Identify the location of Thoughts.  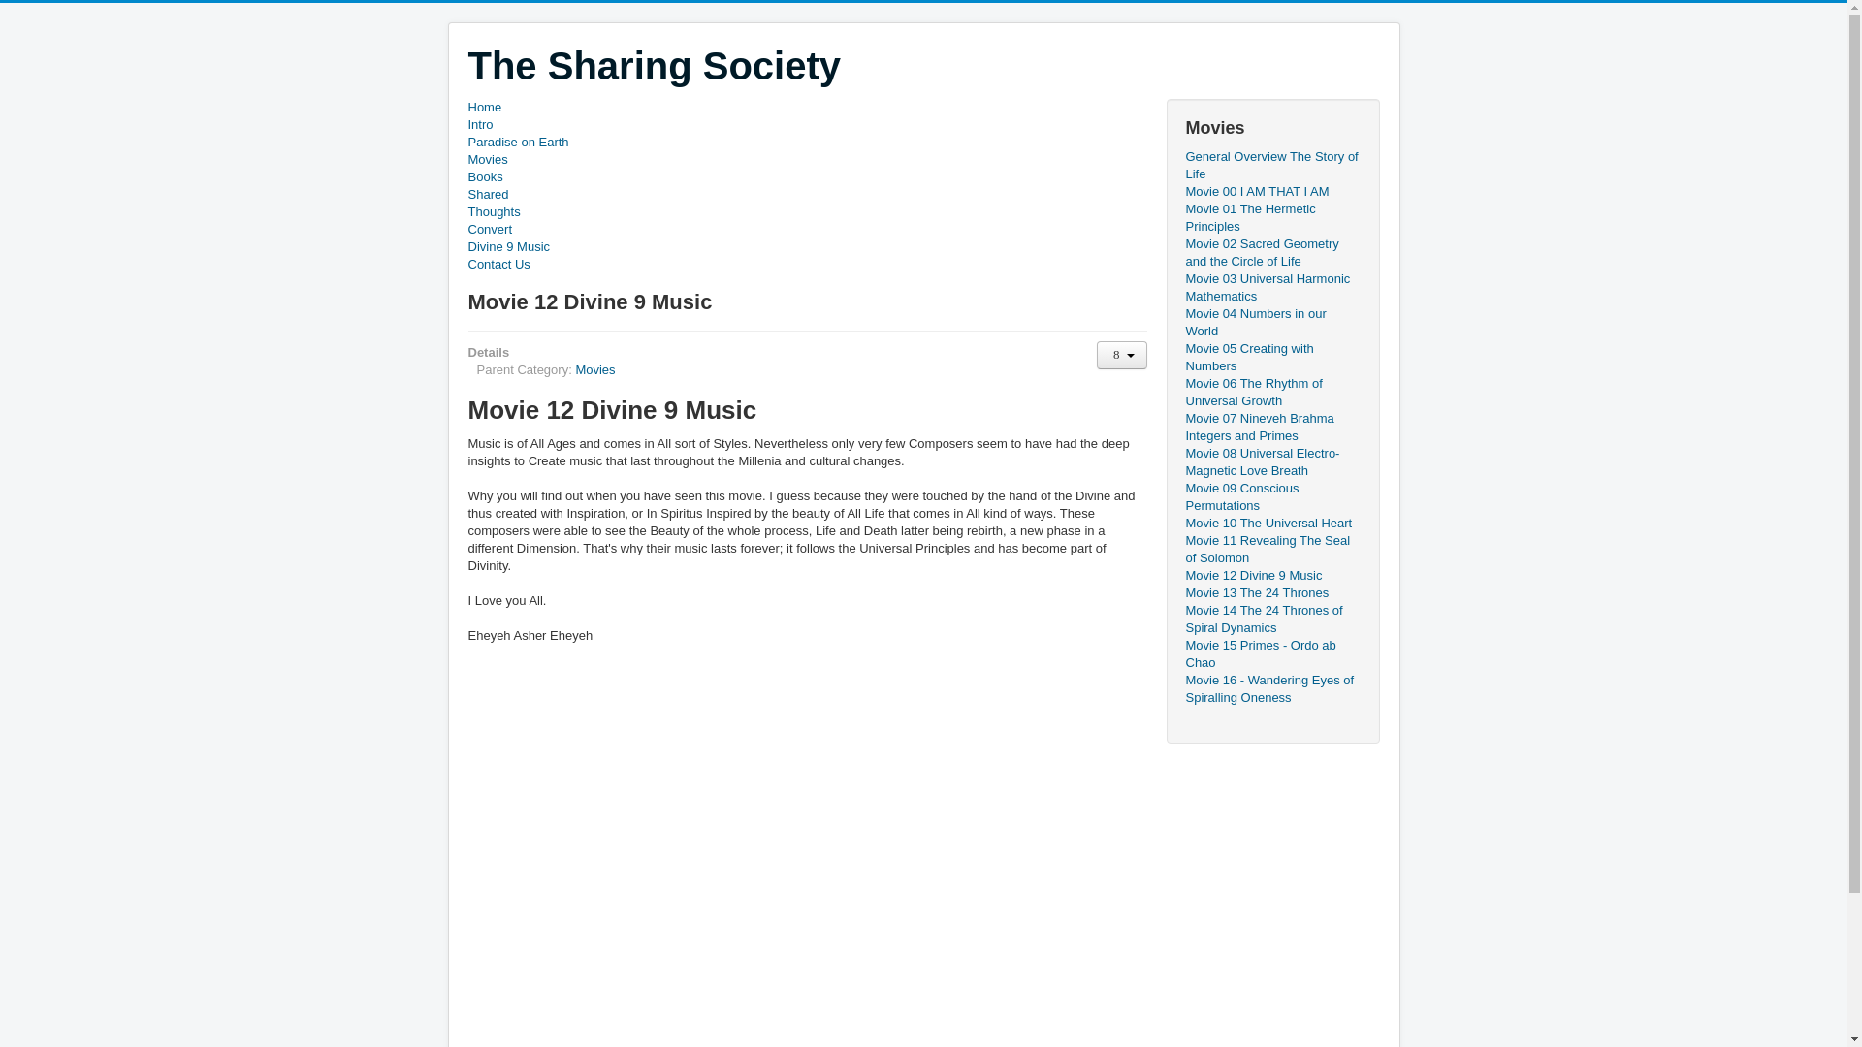
(807, 211).